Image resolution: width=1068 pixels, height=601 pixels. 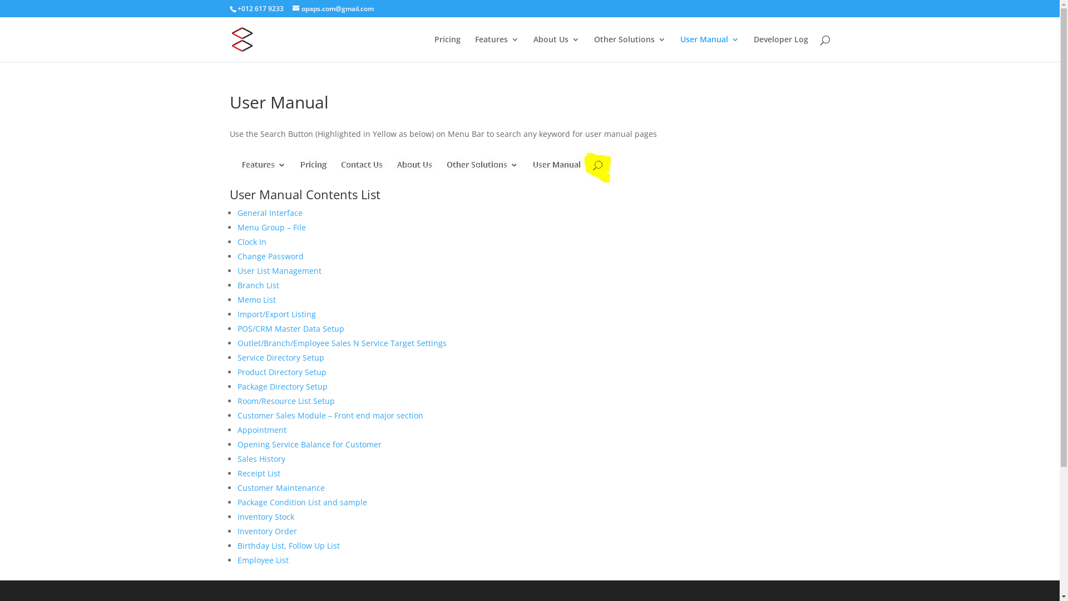 What do you see at coordinates (261, 459) in the screenshot?
I see `Sales History` at bounding box center [261, 459].